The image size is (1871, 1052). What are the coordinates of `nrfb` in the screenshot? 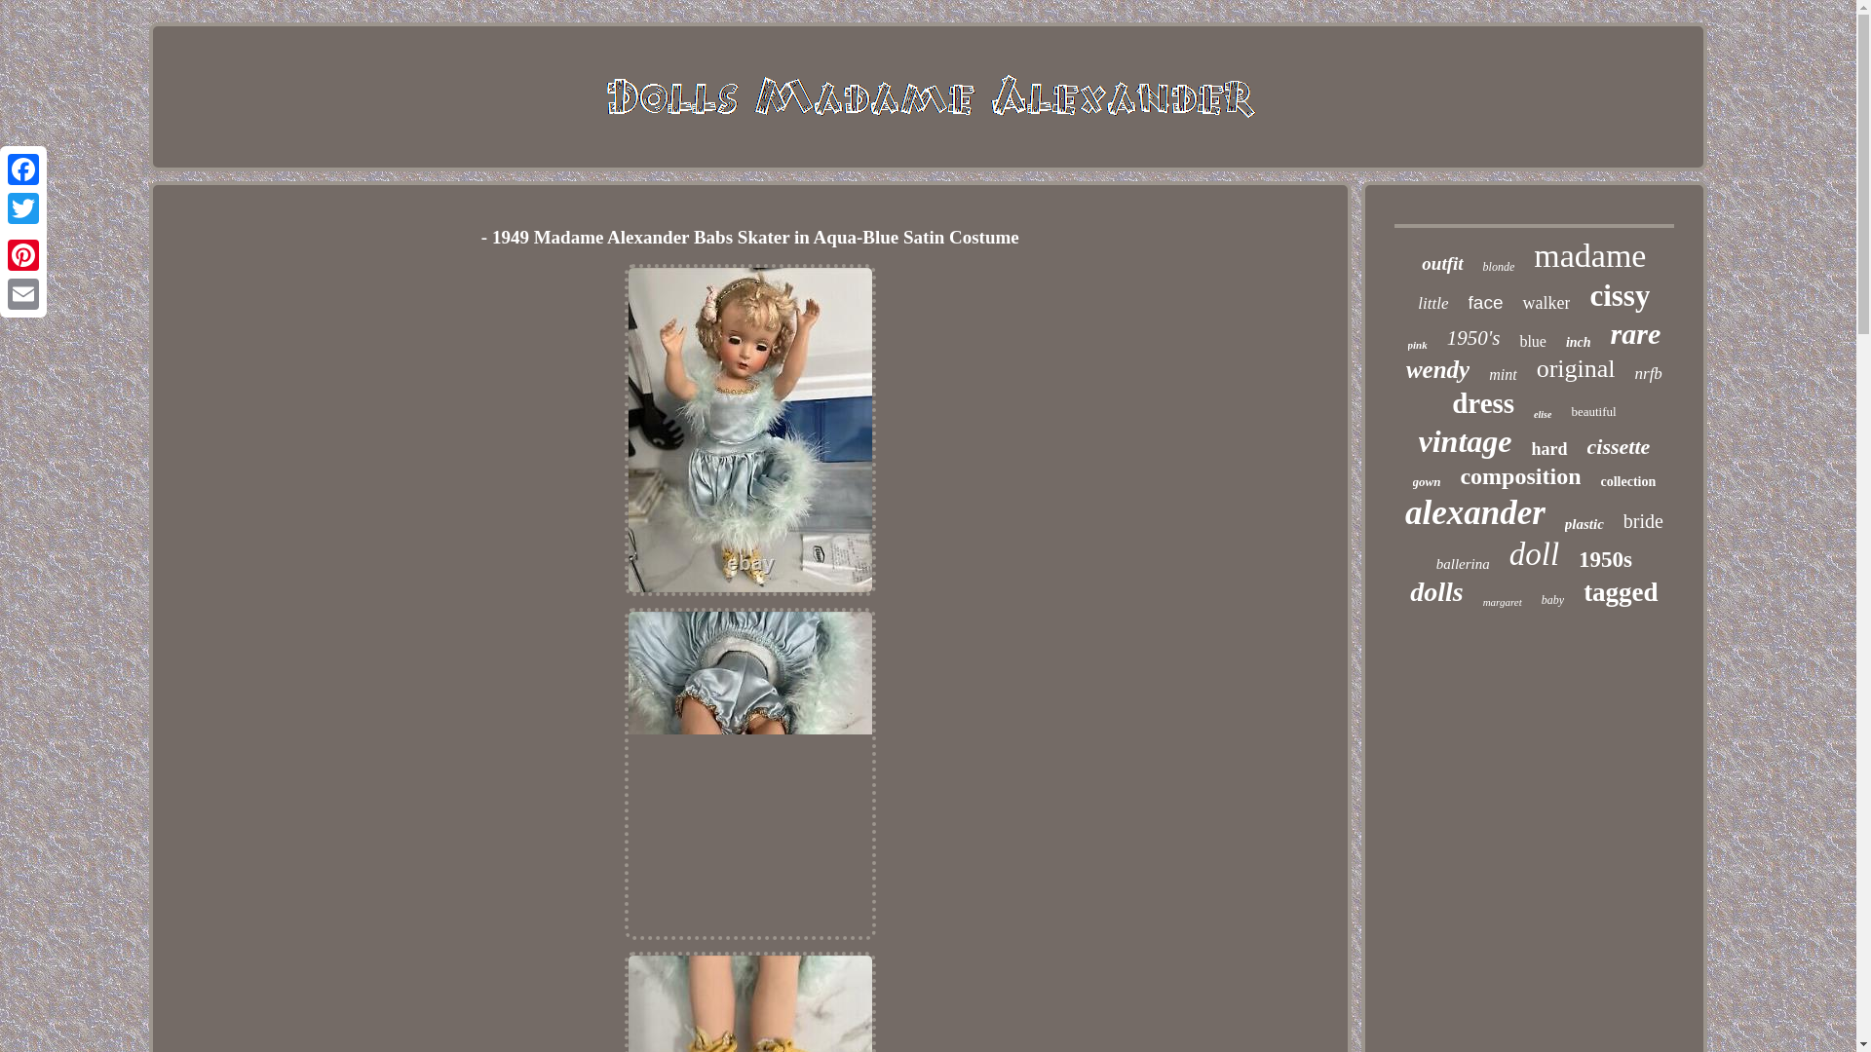 It's located at (1649, 374).